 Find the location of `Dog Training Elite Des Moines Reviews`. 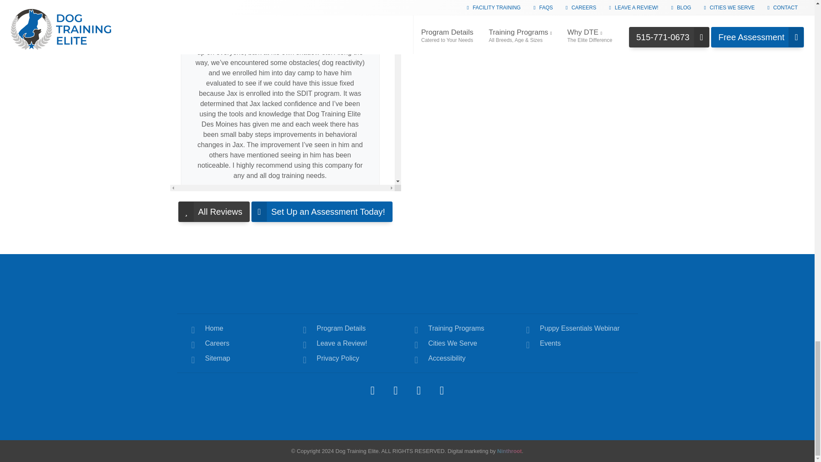

Dog Training Elite Des Moines Reviews is located at coordinates (214, 211).